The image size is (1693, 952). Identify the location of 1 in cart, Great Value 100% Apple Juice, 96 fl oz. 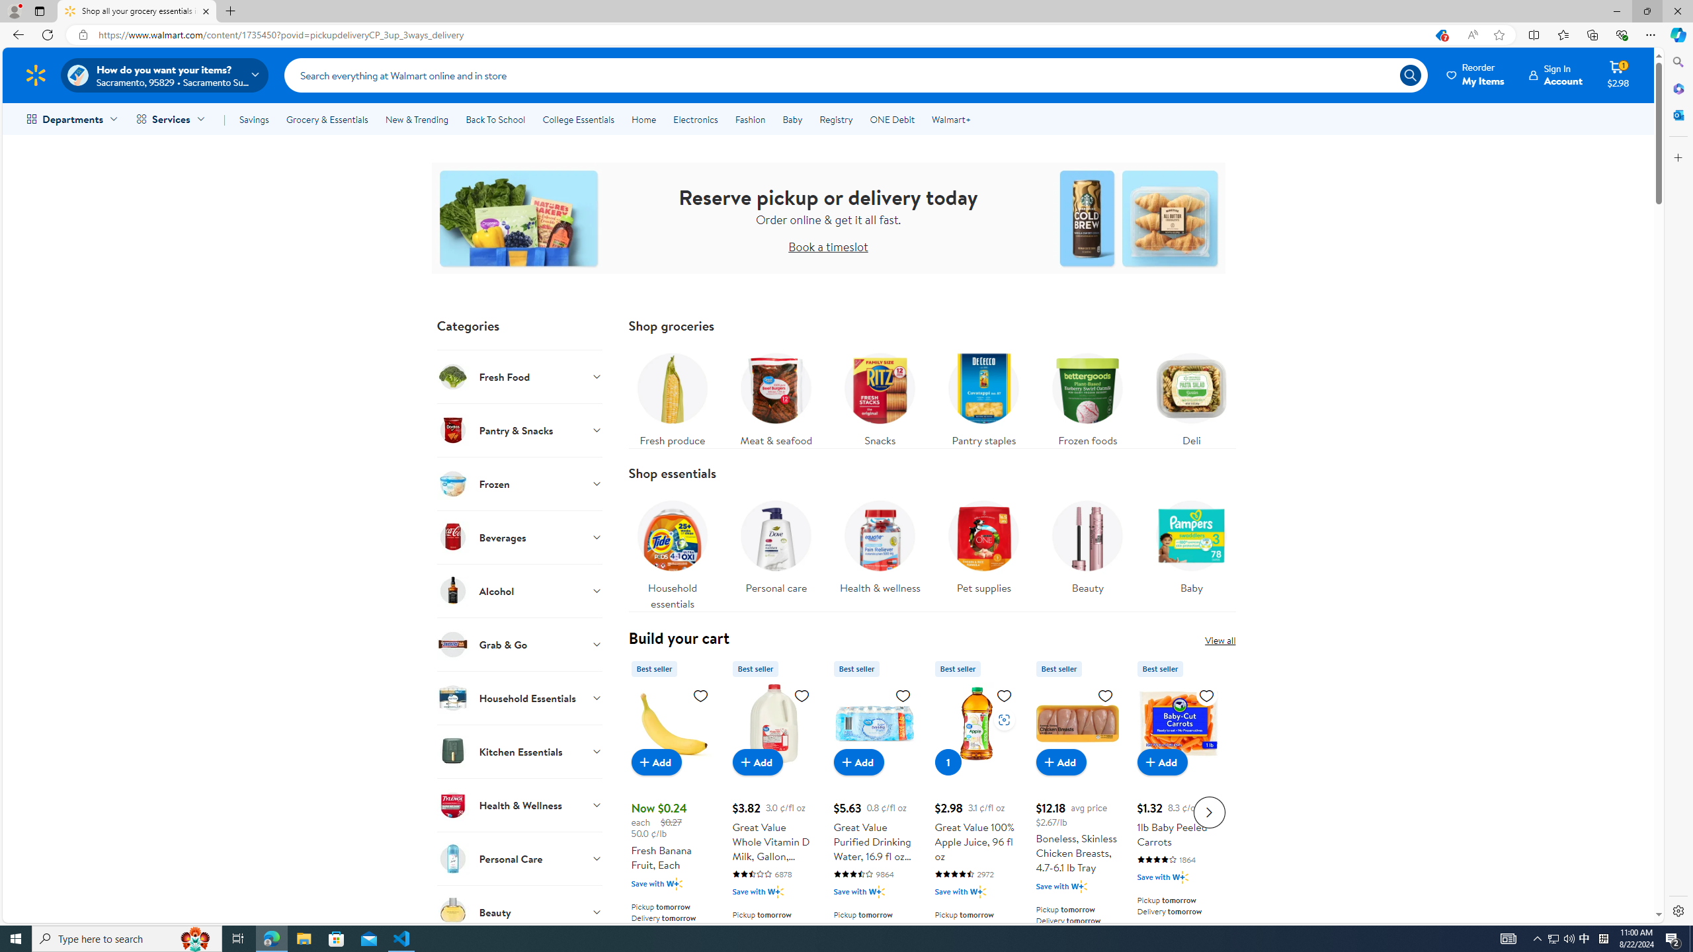
(948, 762).